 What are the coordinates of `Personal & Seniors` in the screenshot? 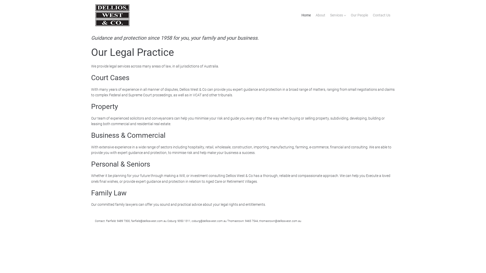 It's located at (120, 164).